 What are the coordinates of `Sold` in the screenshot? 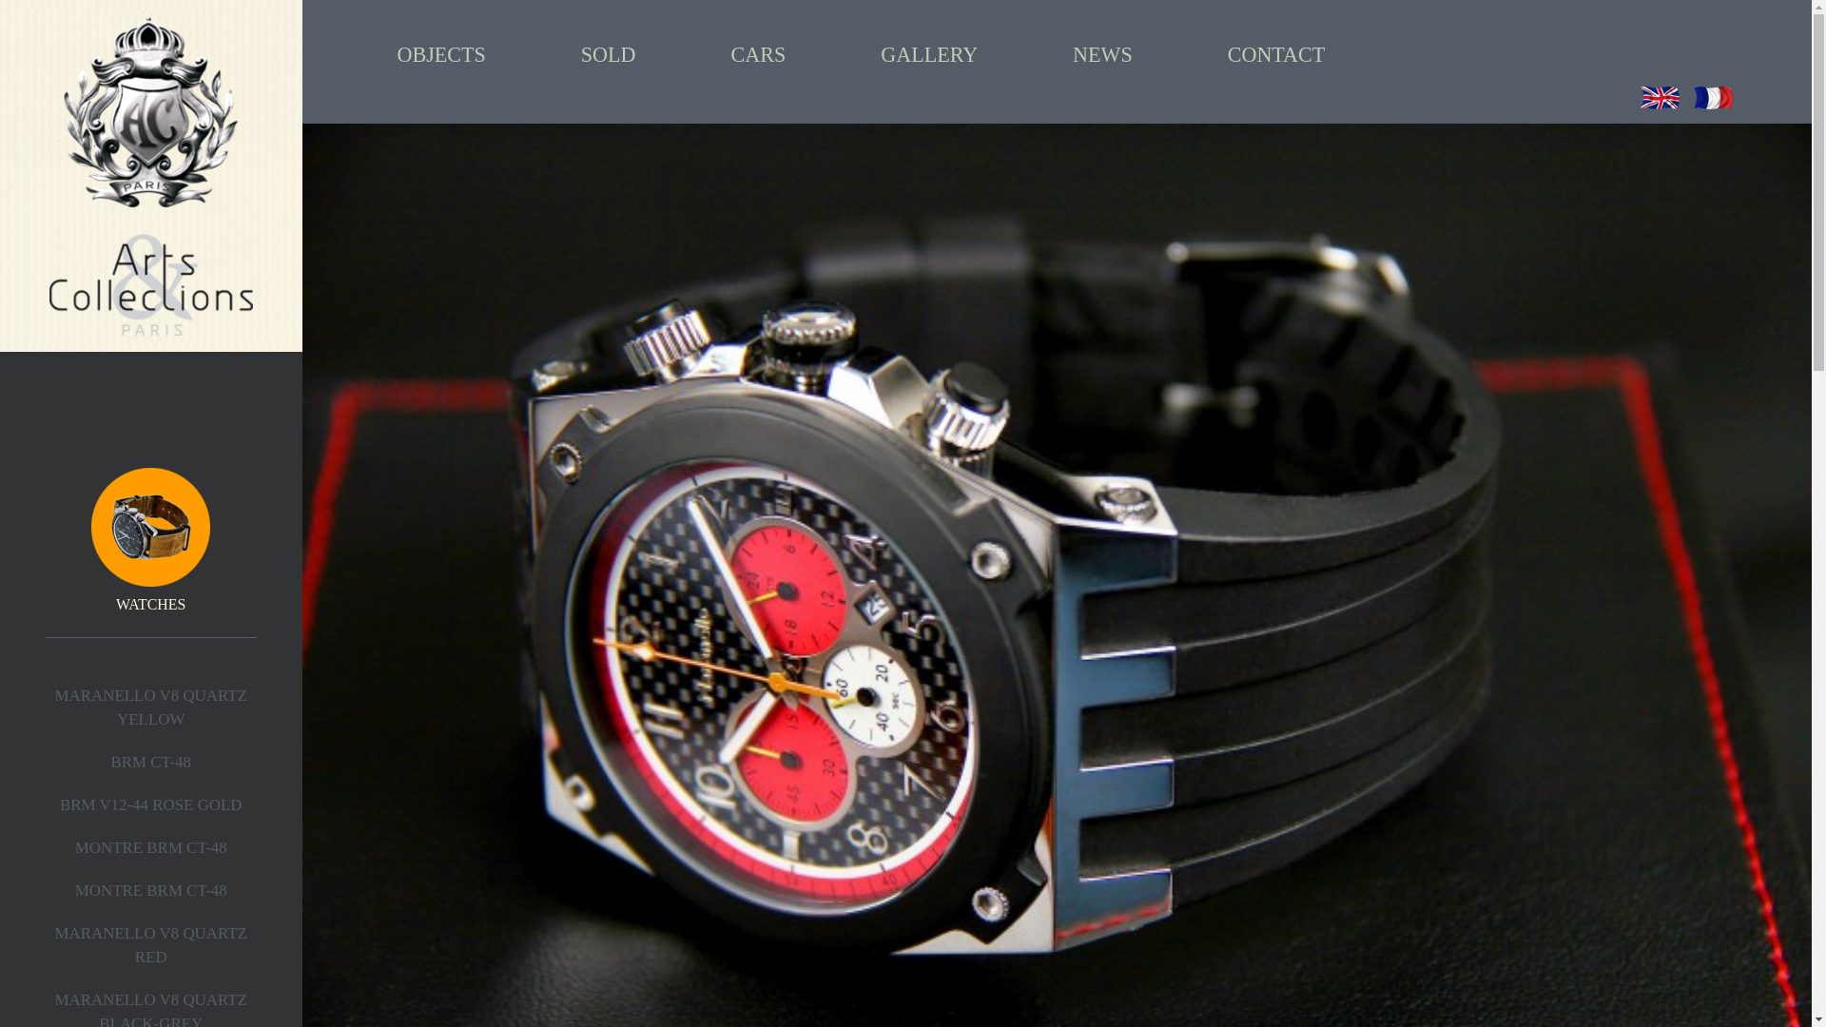 It's located at (608, 55).